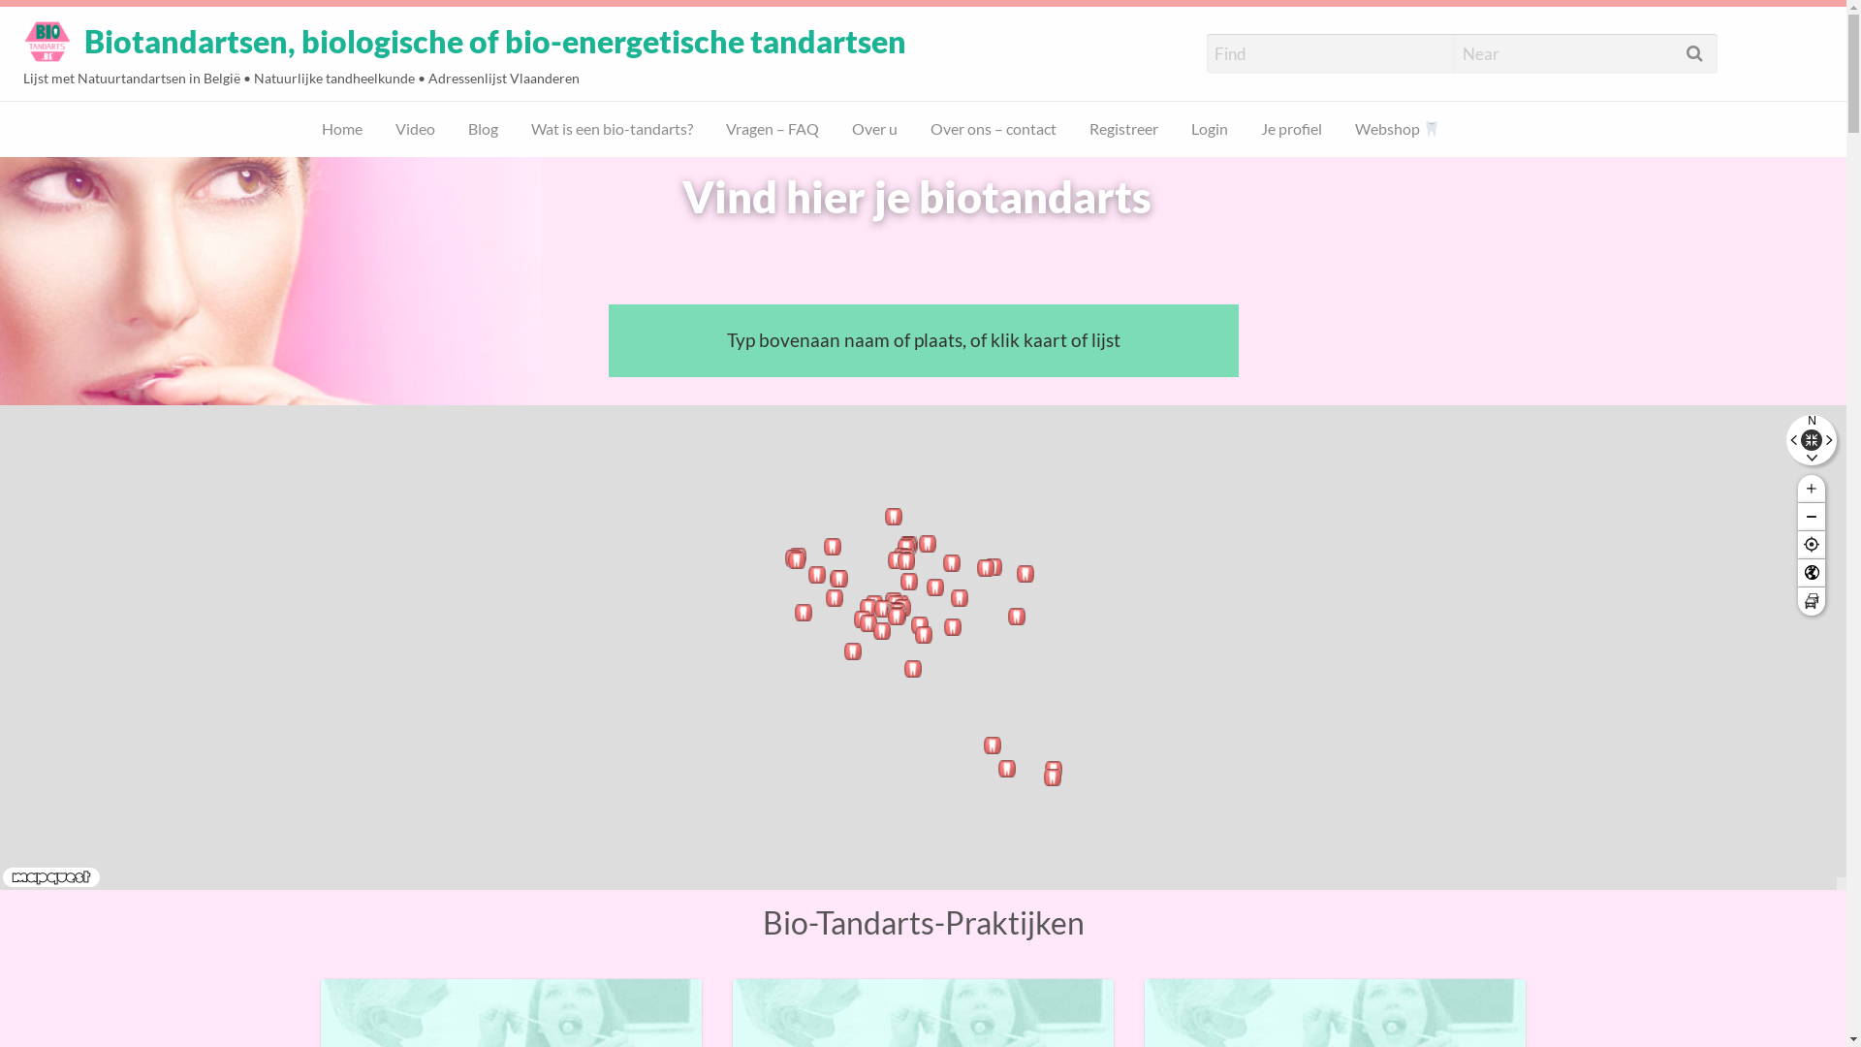 The image size is (1861, 1047). Describe the element at coordinates (900, 603) in the screenshot. I see `Serge Henrotte` at that location.